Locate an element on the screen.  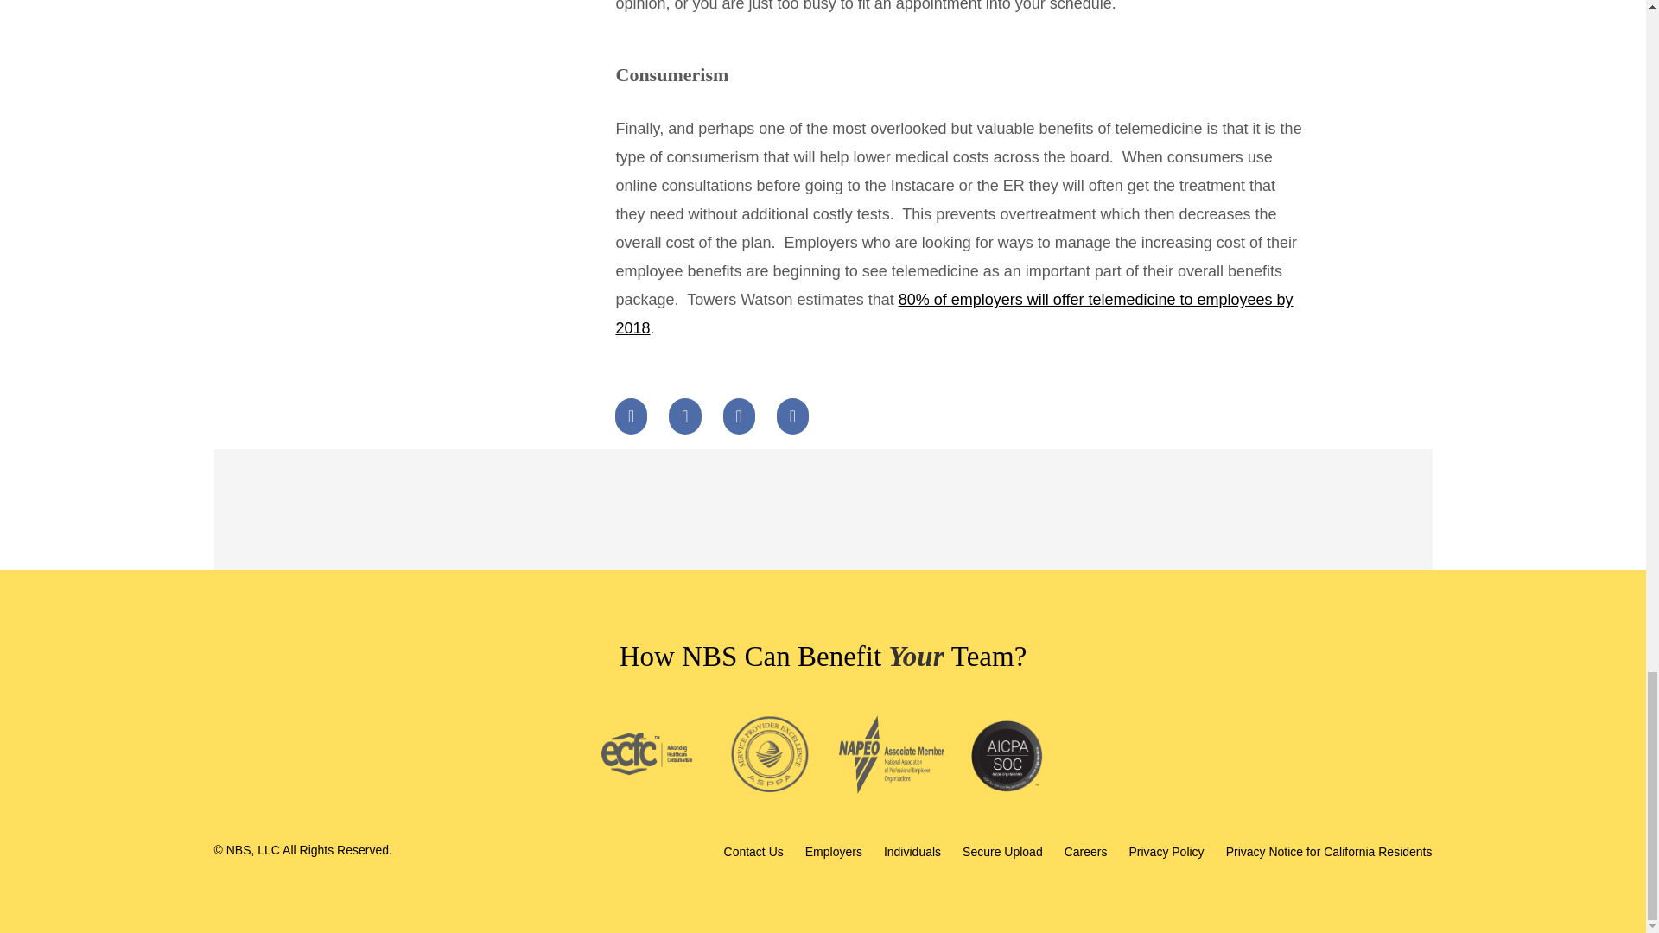
Individuals is located at coordinates (912, 851).